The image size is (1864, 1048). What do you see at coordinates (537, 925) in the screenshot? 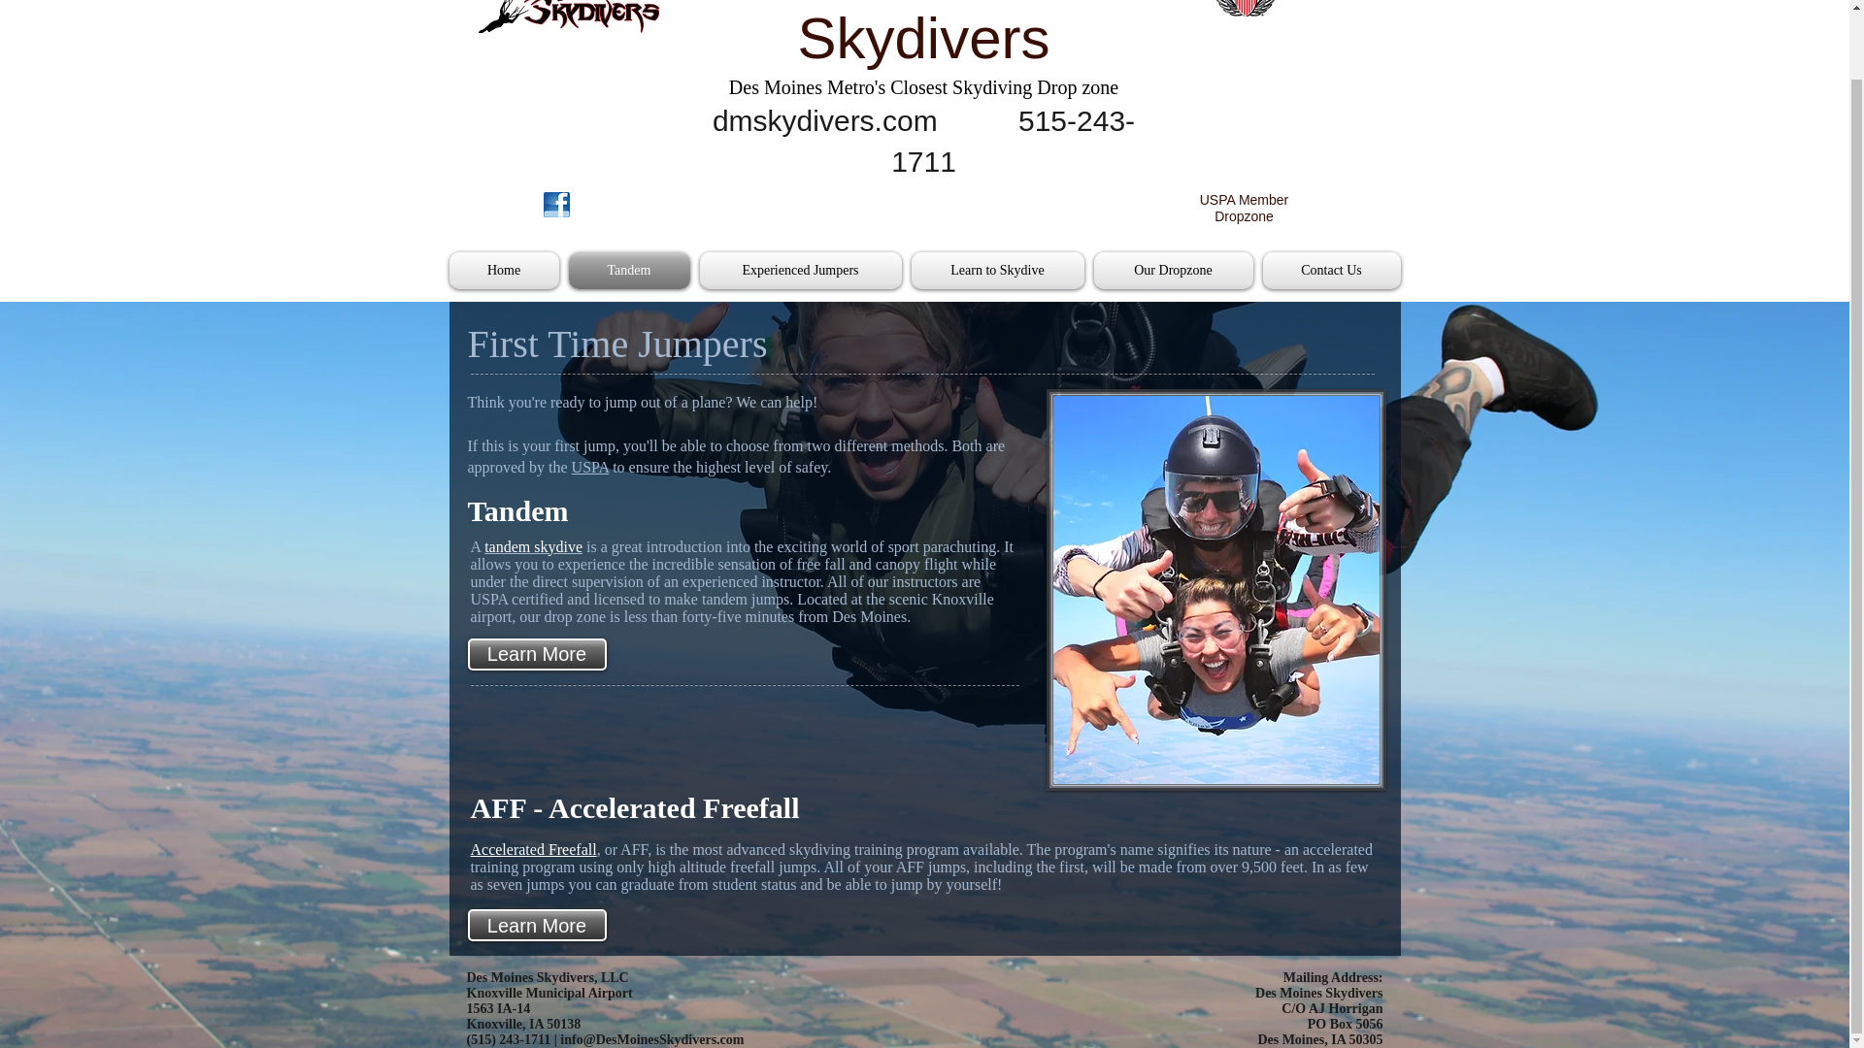
I see `Learn More` at bounding box center [537, 925].